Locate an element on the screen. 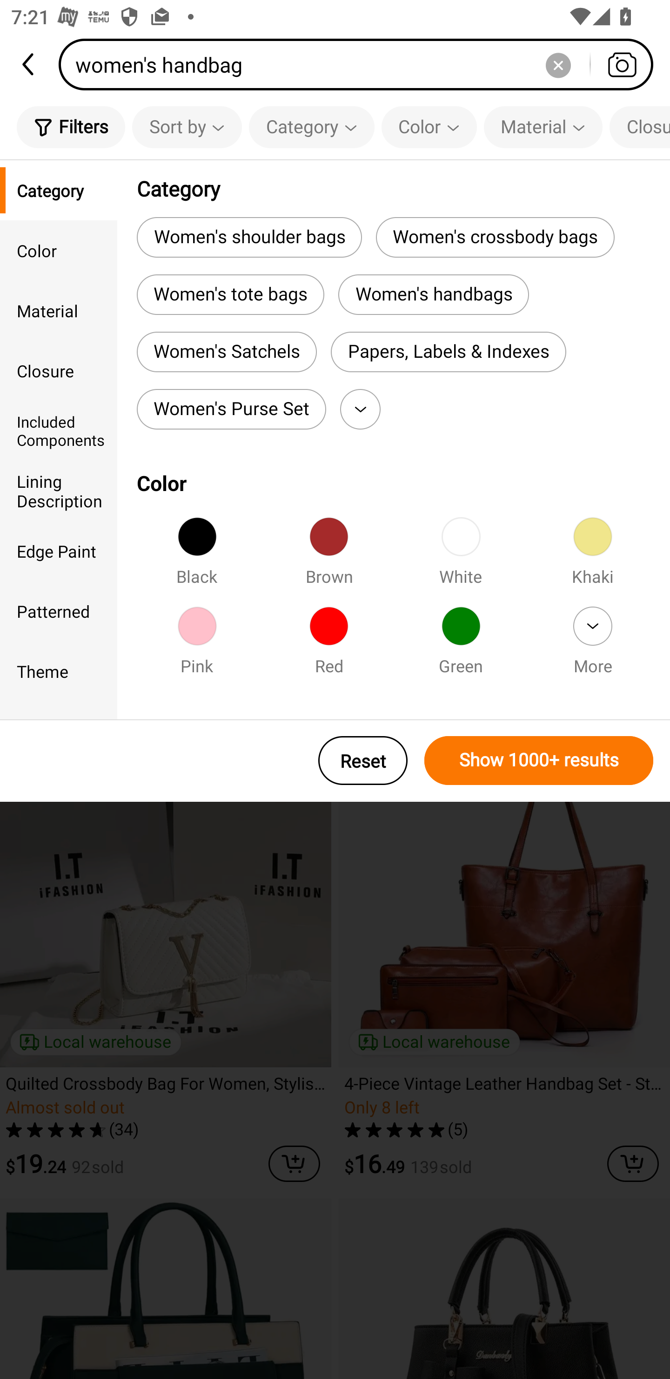 This screenshot has height=1379, width=670. Reset is located at coordinates (363, 760).